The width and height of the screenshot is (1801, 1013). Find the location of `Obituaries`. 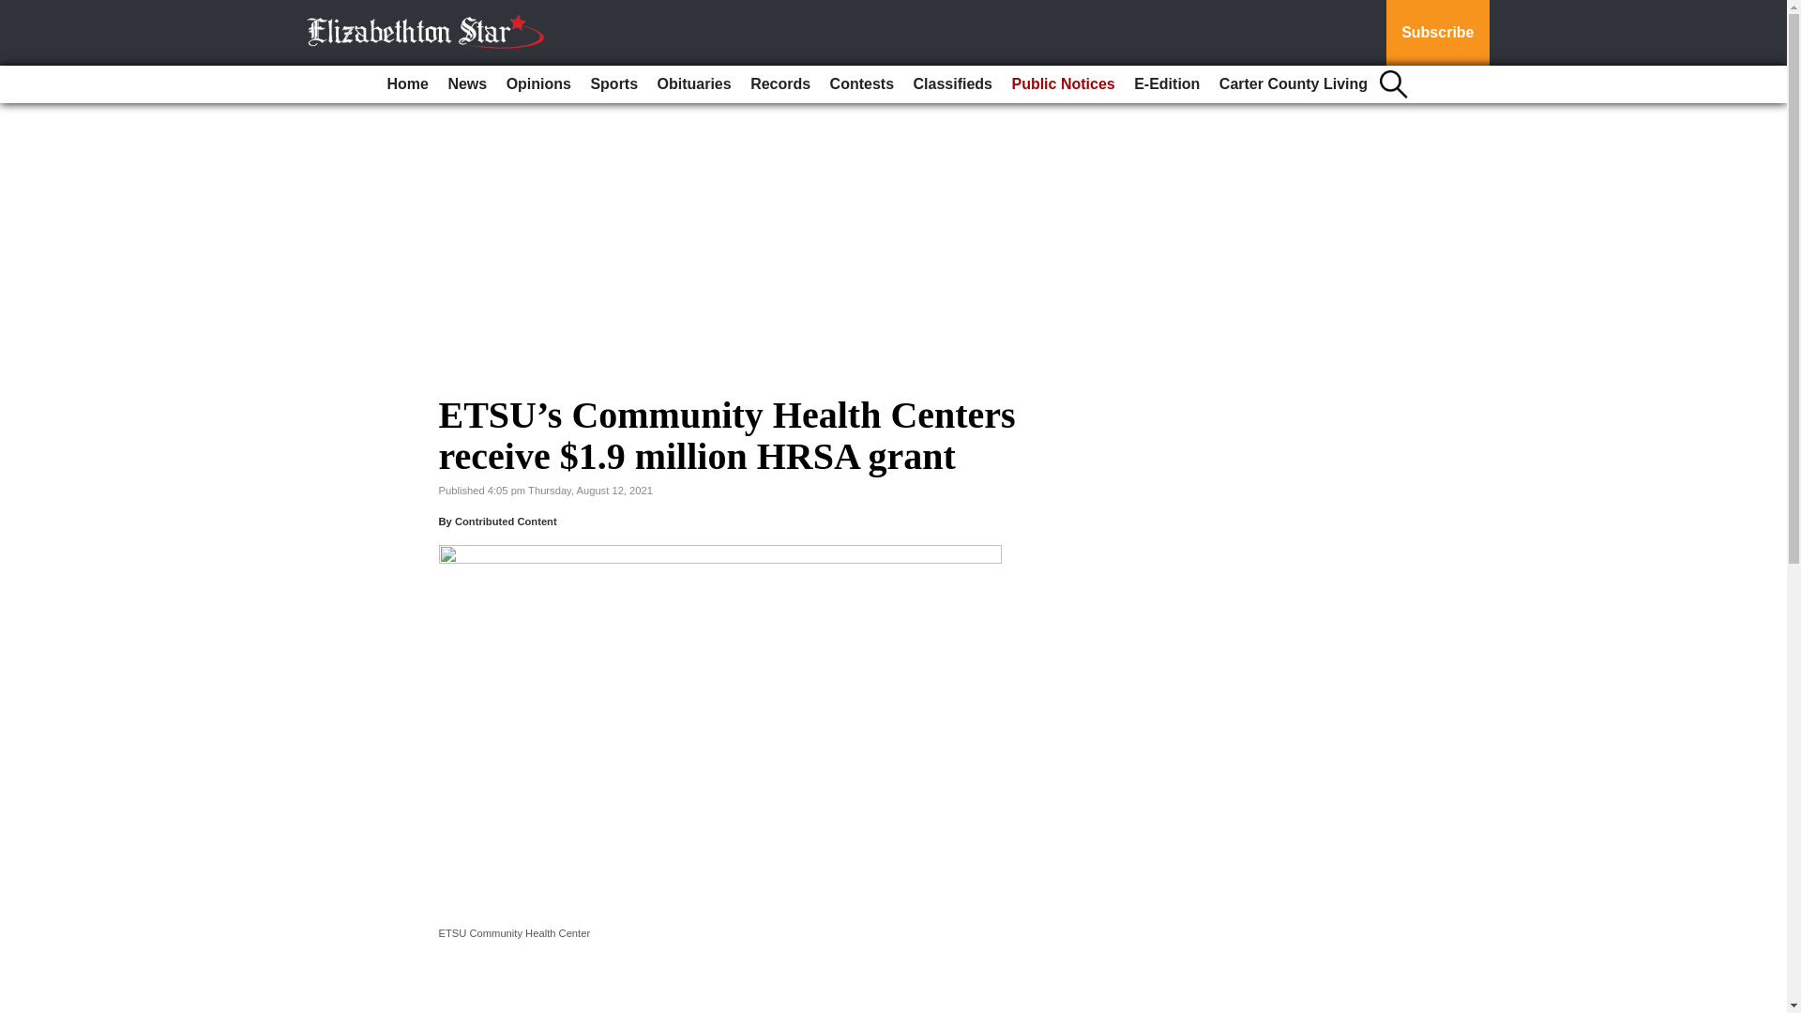

Obituaries is located at coordinates (694, 84).